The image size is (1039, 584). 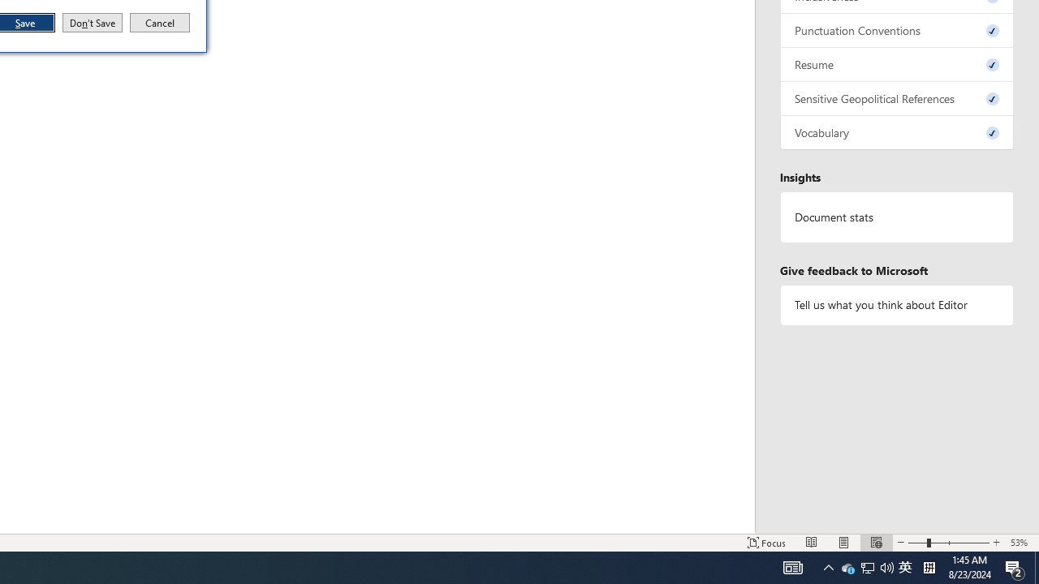 I want to click on Show desktop, so click(x=867, y=568).